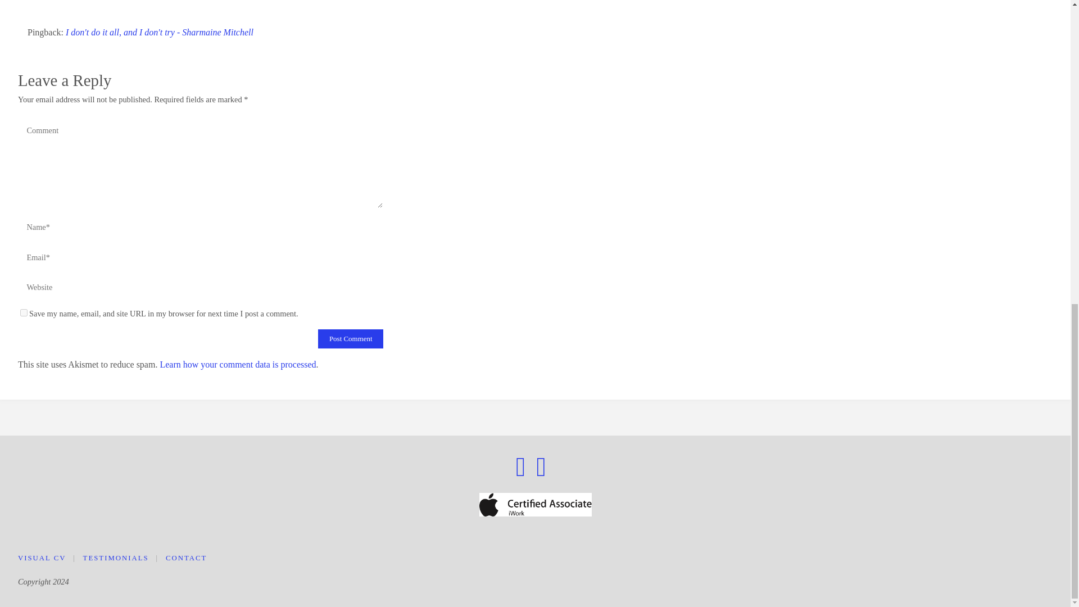 The height and width of the screenshot is (607, 1079). What do you see at coordinates (24, 312) in the screenshot?
I see `yes` at bounding box center [24, 312].